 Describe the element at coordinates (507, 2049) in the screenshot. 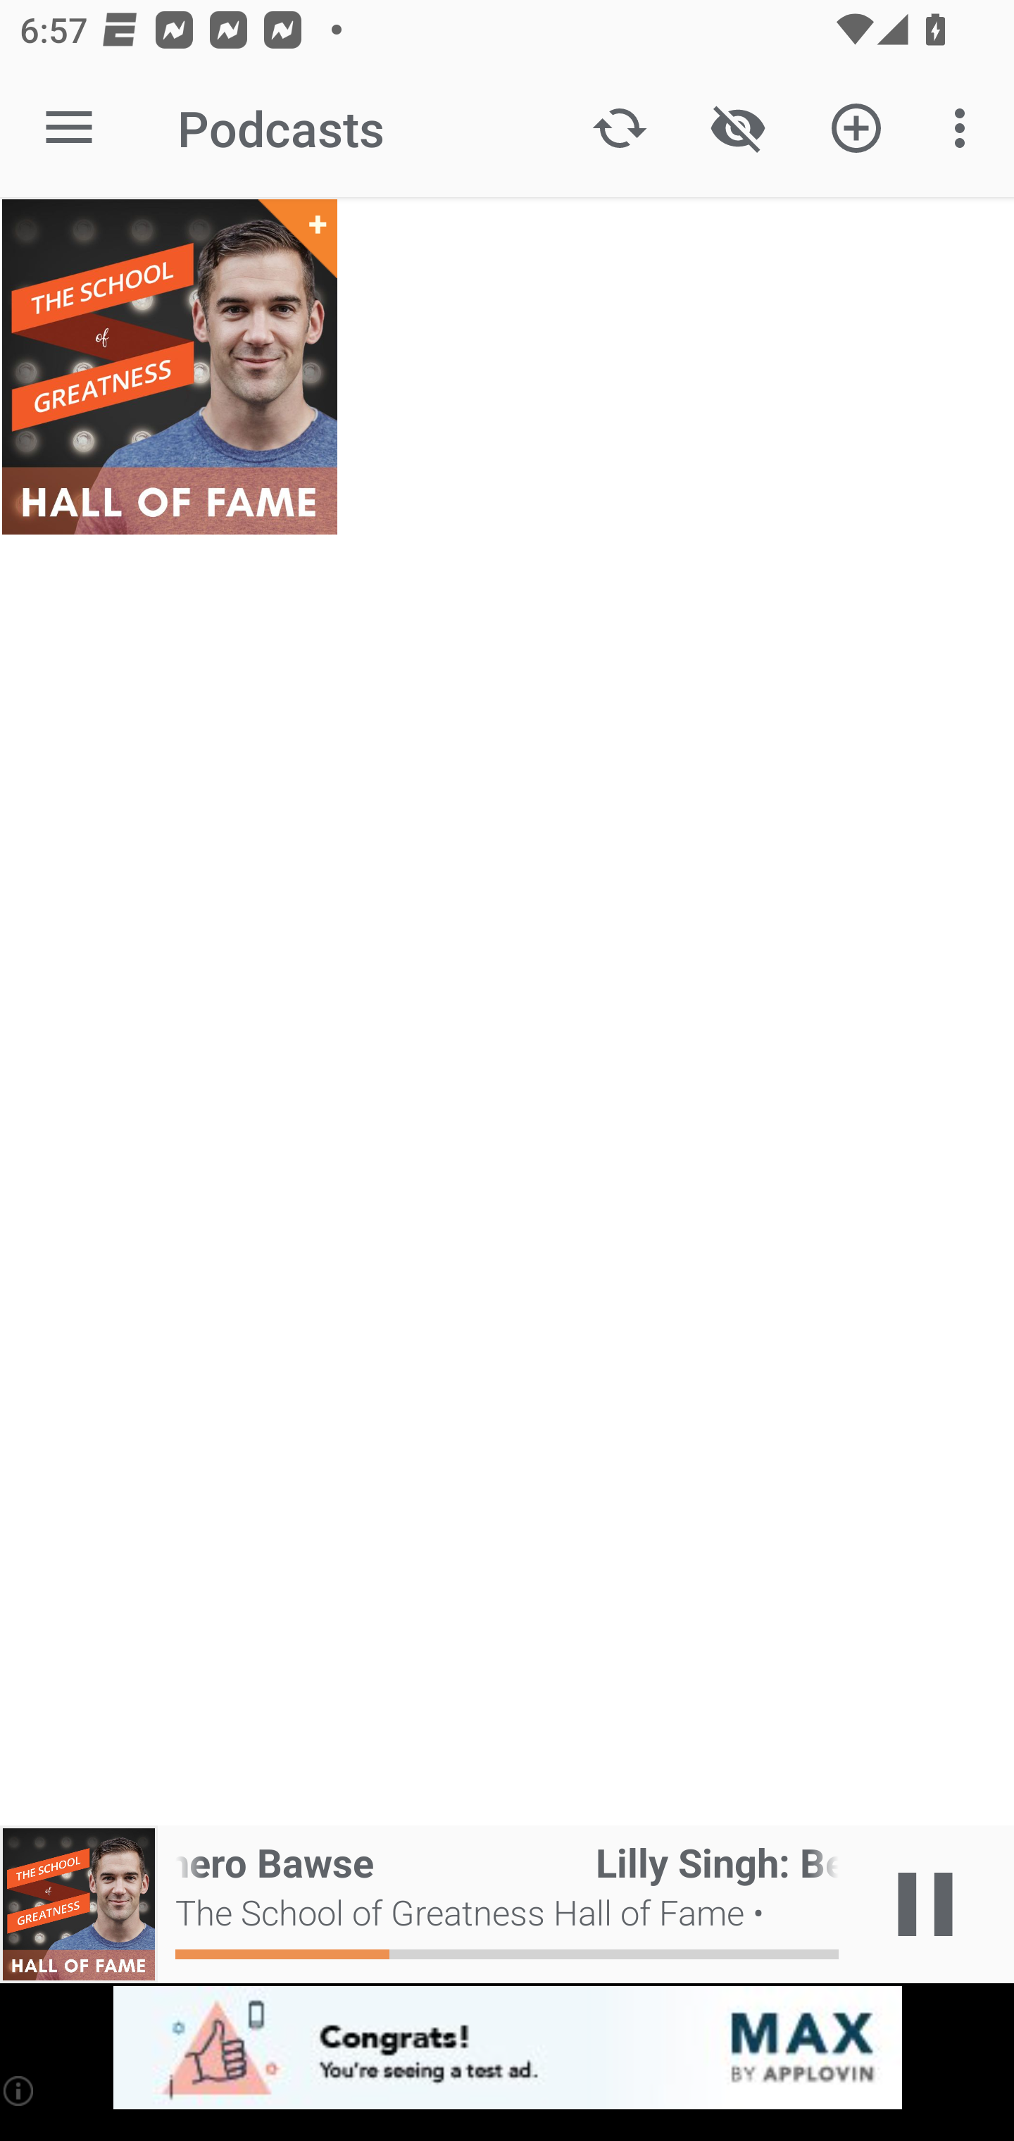

I see `app-monetization` at that location.